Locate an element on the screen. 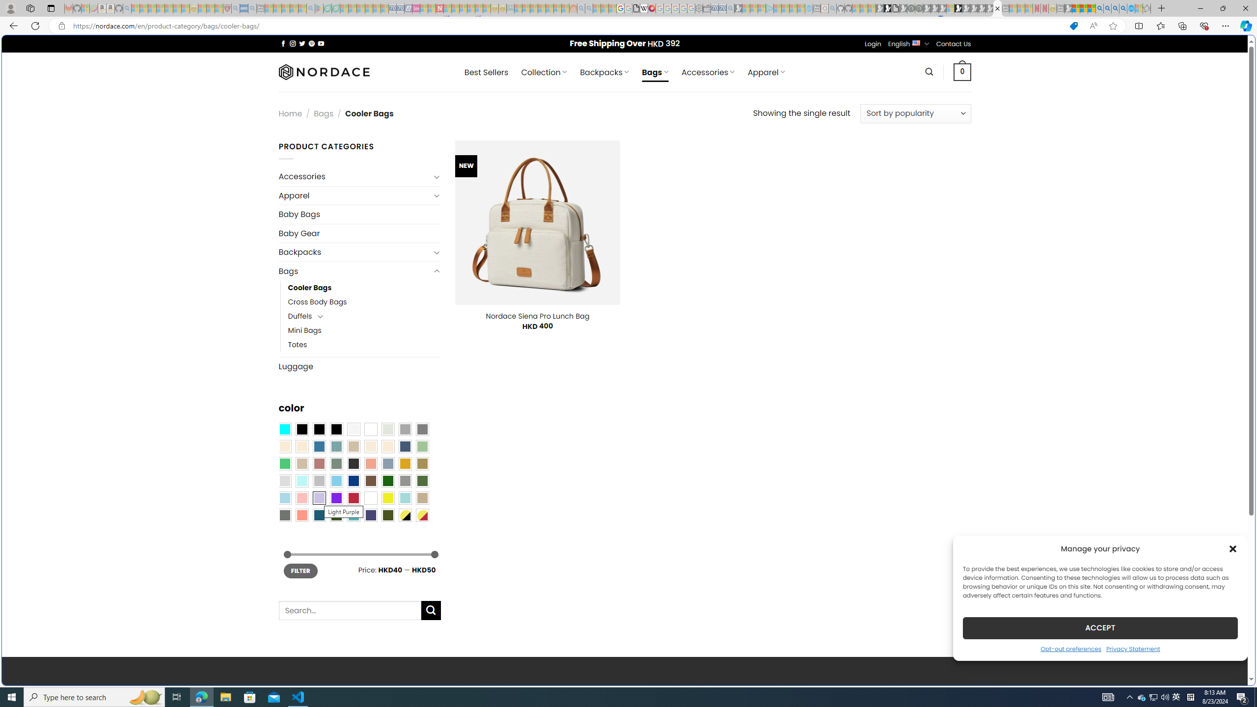 This screenshot has height=707, width=1257. Light Taupe is located at coordinates (301, 463).